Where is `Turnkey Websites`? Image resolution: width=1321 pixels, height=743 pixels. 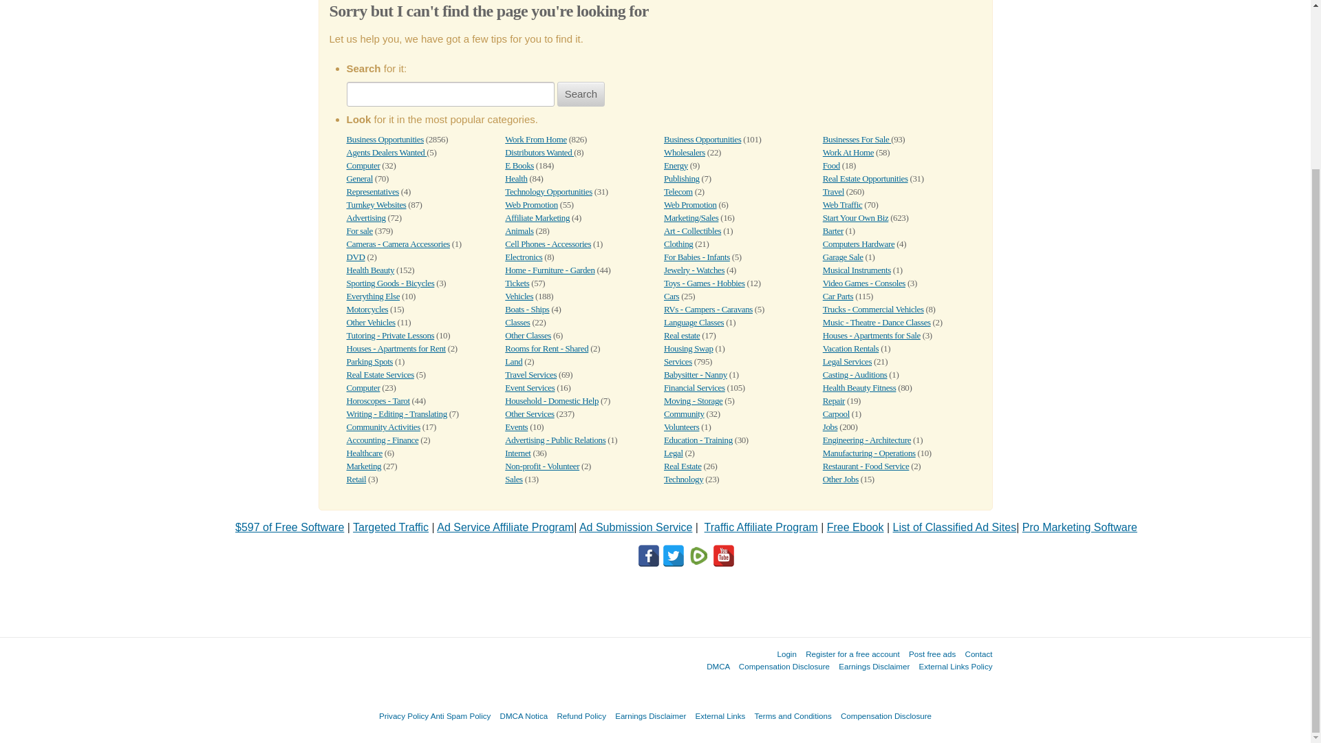 Turnkey Websites is located at coordinates (376, 204).